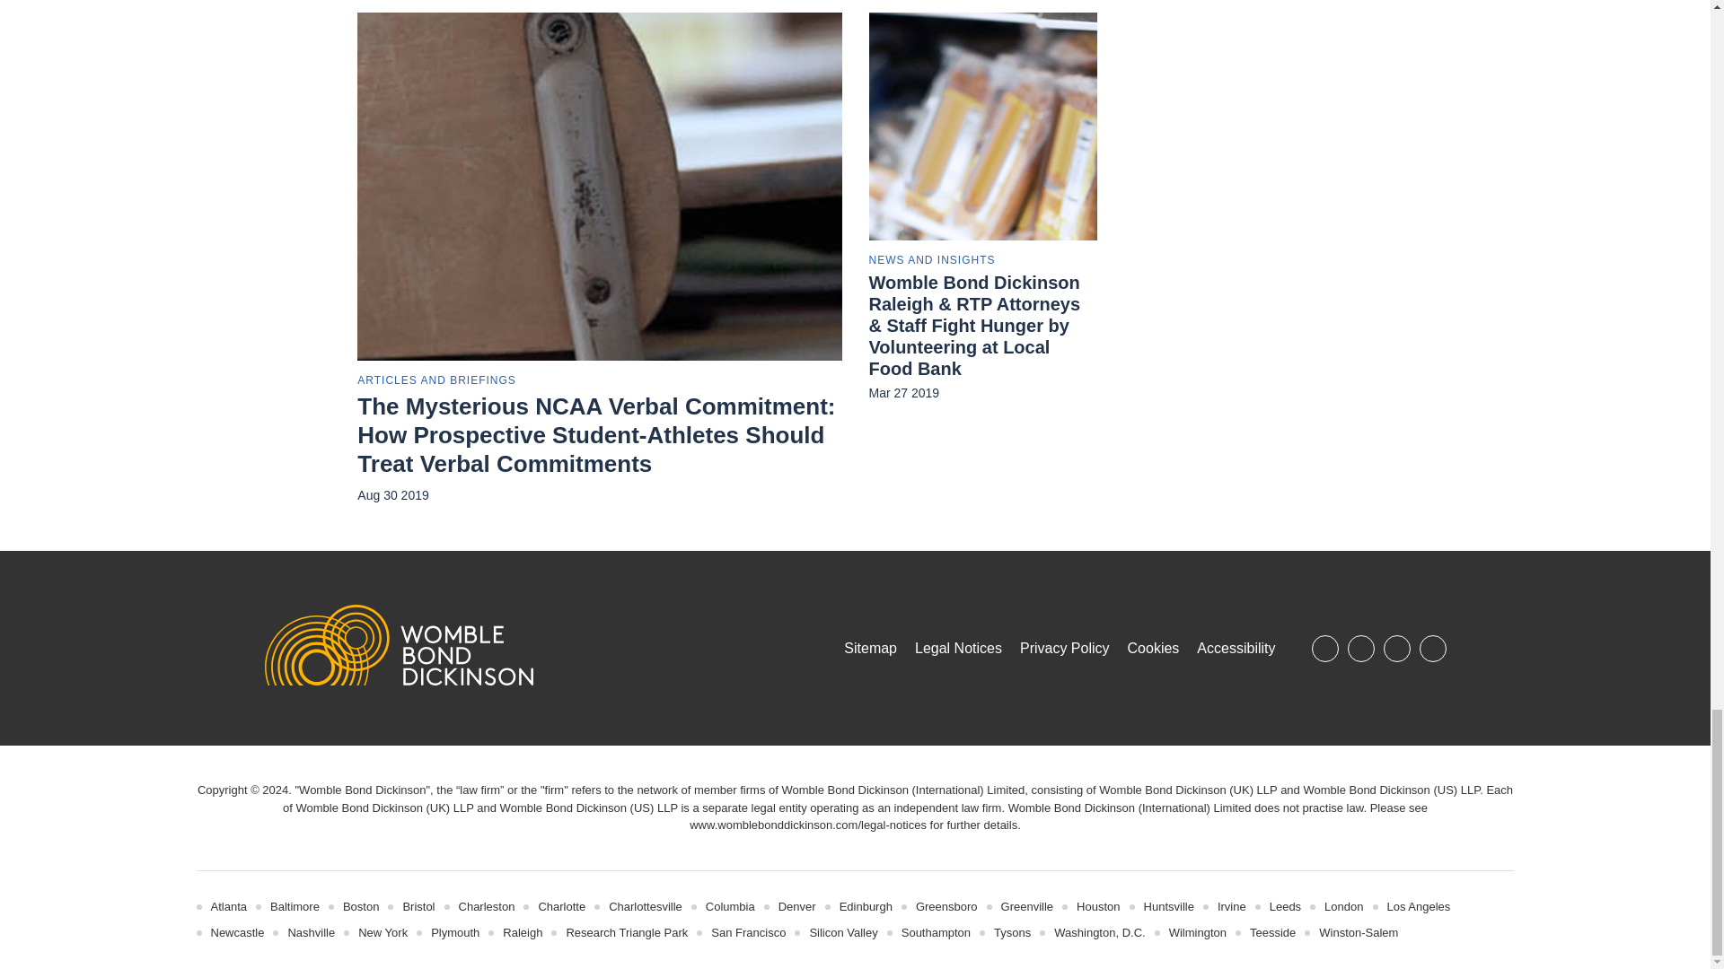  I want to click on Boston, MA, US, so click(361, 906).